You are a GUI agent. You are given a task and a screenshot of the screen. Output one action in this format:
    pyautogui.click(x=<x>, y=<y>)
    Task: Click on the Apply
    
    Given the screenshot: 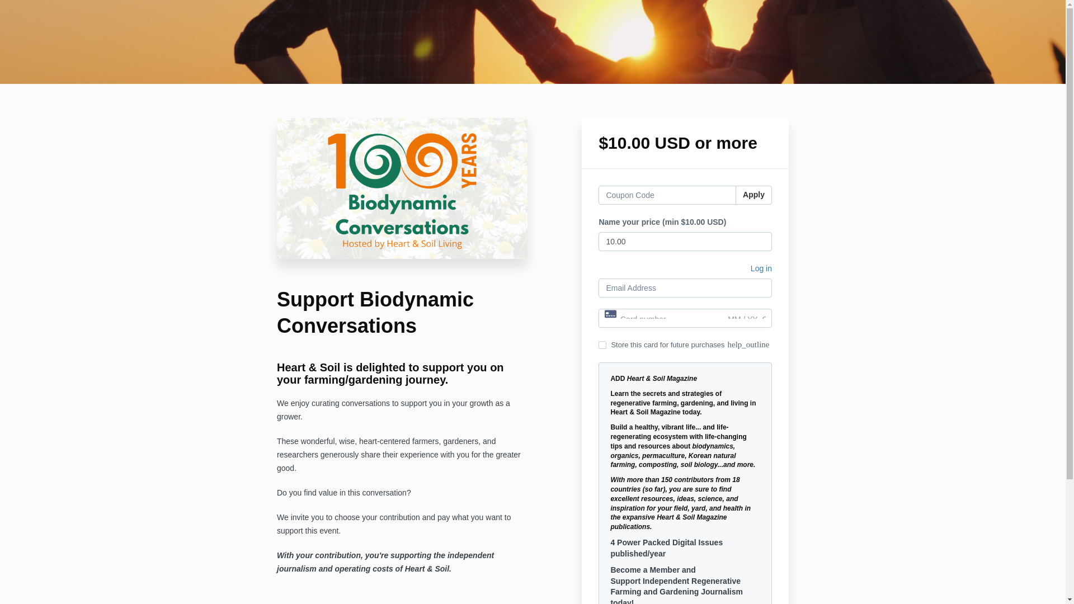 What is the action you would take?
    pyautogui.click(x=754, y=195)
    